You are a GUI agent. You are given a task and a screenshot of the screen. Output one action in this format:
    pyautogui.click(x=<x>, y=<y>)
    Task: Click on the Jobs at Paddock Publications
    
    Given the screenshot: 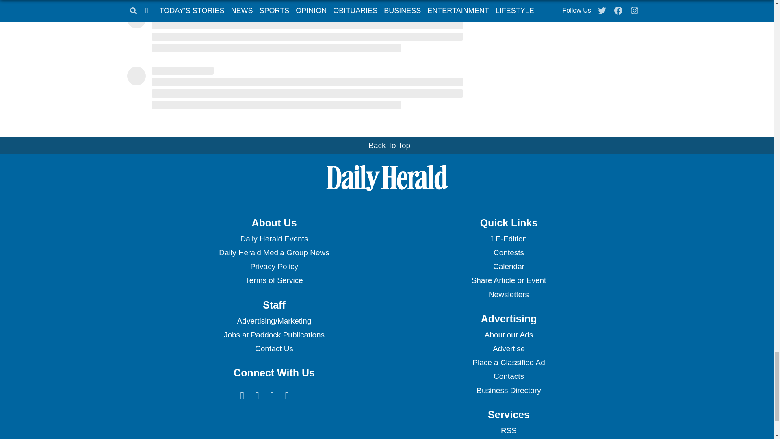 What is the action you would take?
    pyautogui.click(x=274, y=335)
    